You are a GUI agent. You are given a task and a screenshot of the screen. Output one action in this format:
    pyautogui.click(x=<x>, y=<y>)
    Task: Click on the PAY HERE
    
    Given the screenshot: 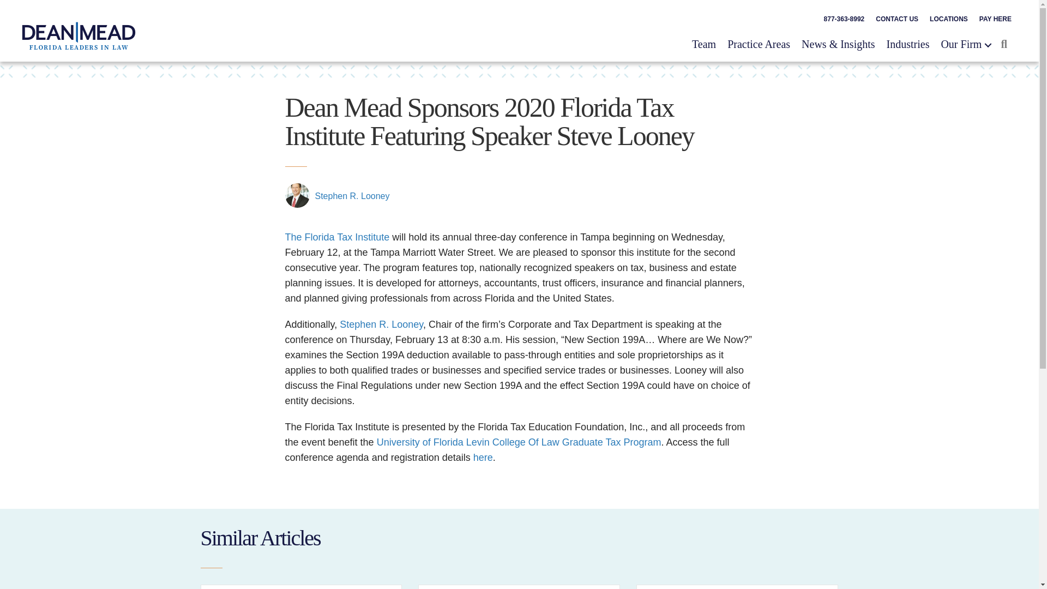 What is the action you would take?
    pyautogui.click(x=995, y=19)
    